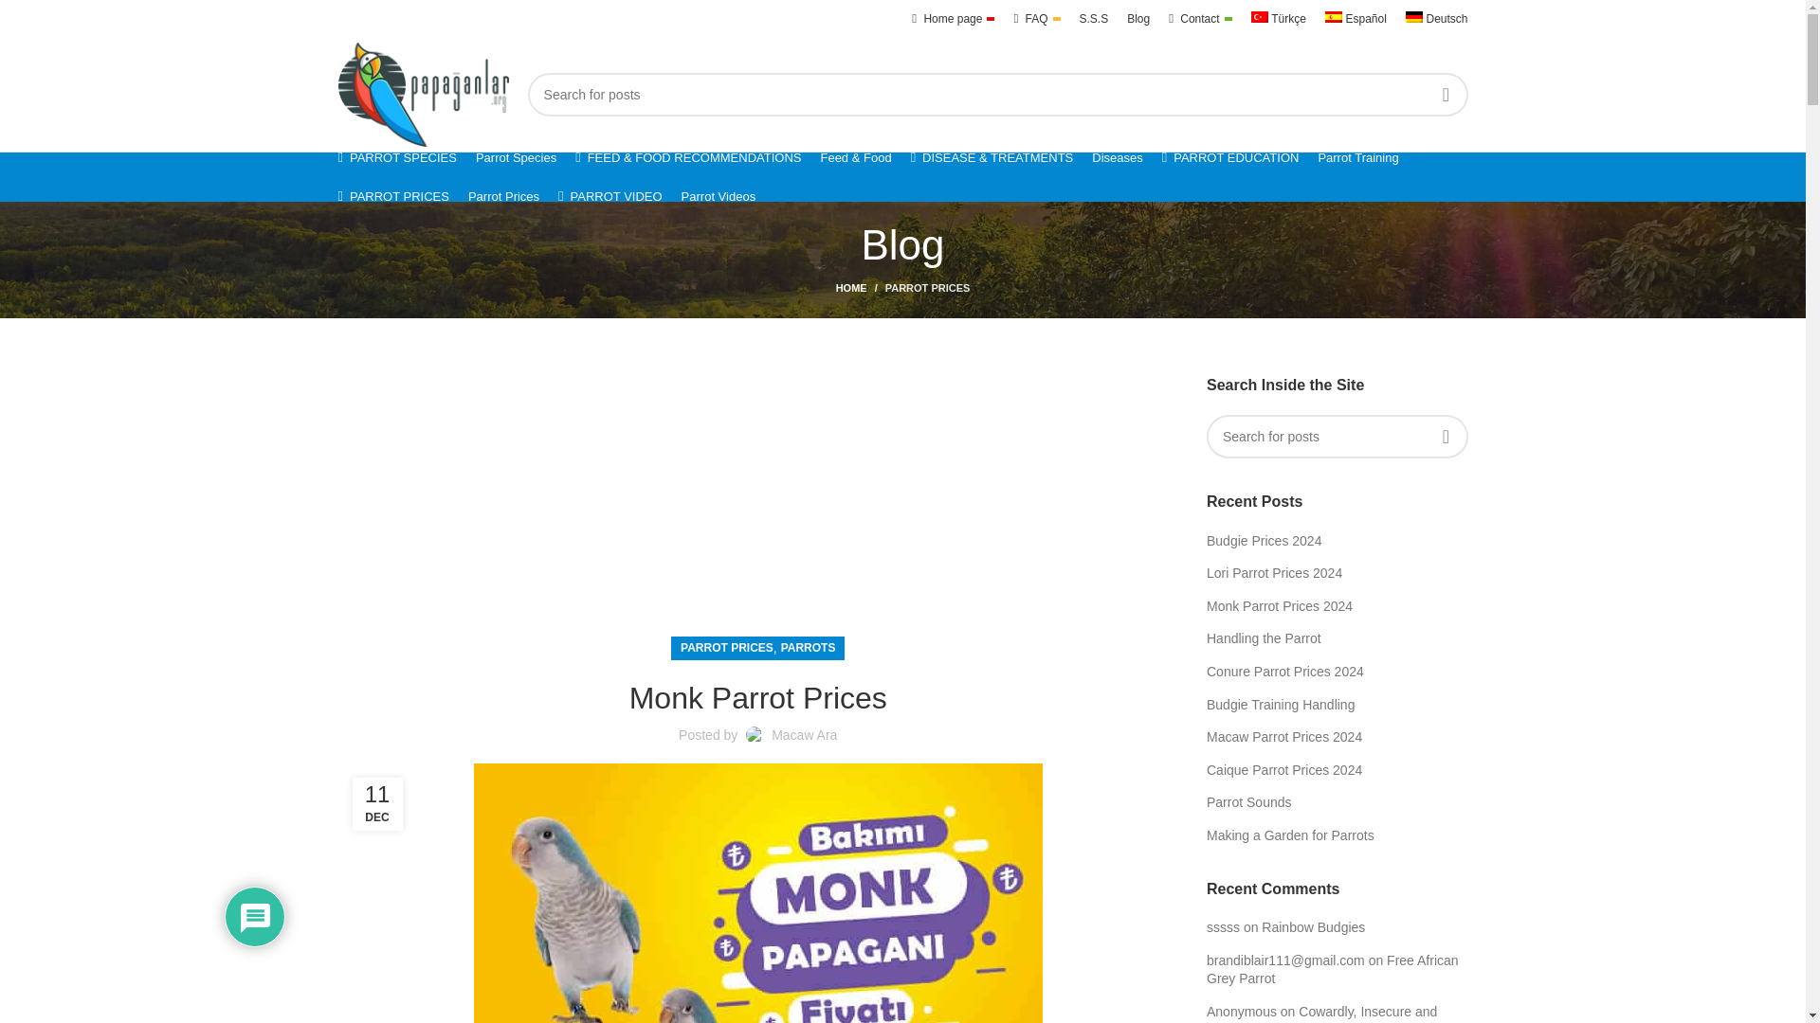  What do you see at coordinates (997, 95) in the screenshot?
I see `Search for posts` at bounding box center [997, 95].